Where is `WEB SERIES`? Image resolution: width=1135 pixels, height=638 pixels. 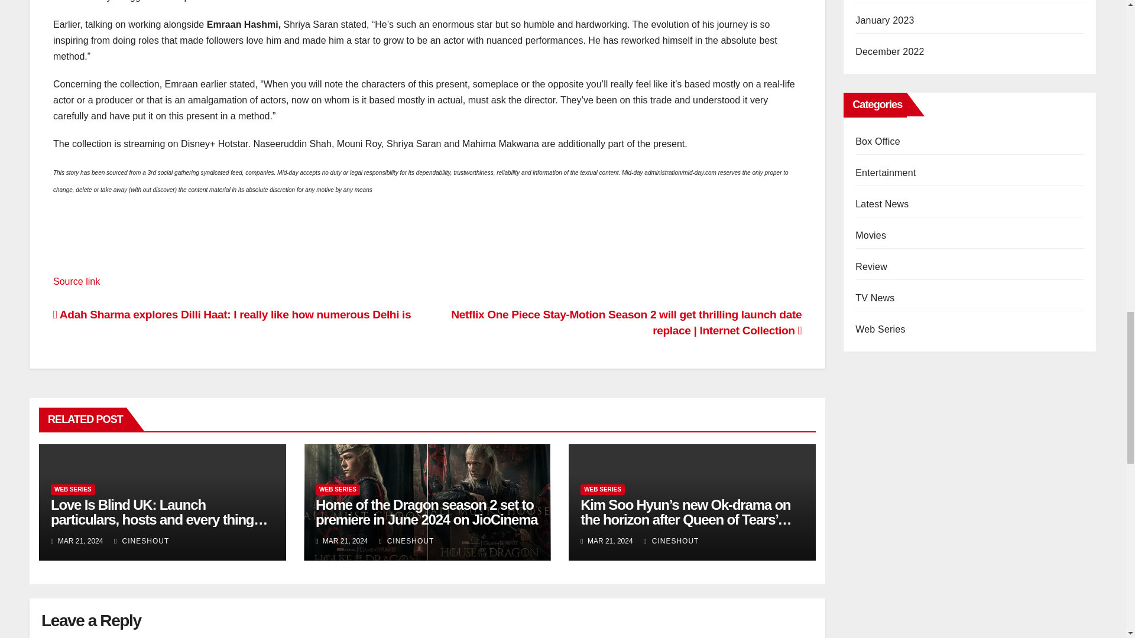
WEB SERIES is located at coordinates (337, 489).